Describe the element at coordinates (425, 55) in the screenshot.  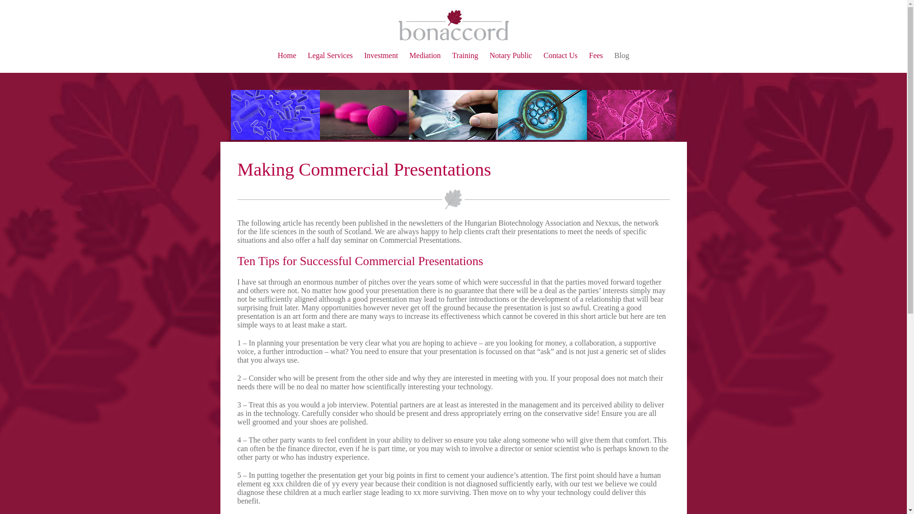
I see `Mediation` at that location.